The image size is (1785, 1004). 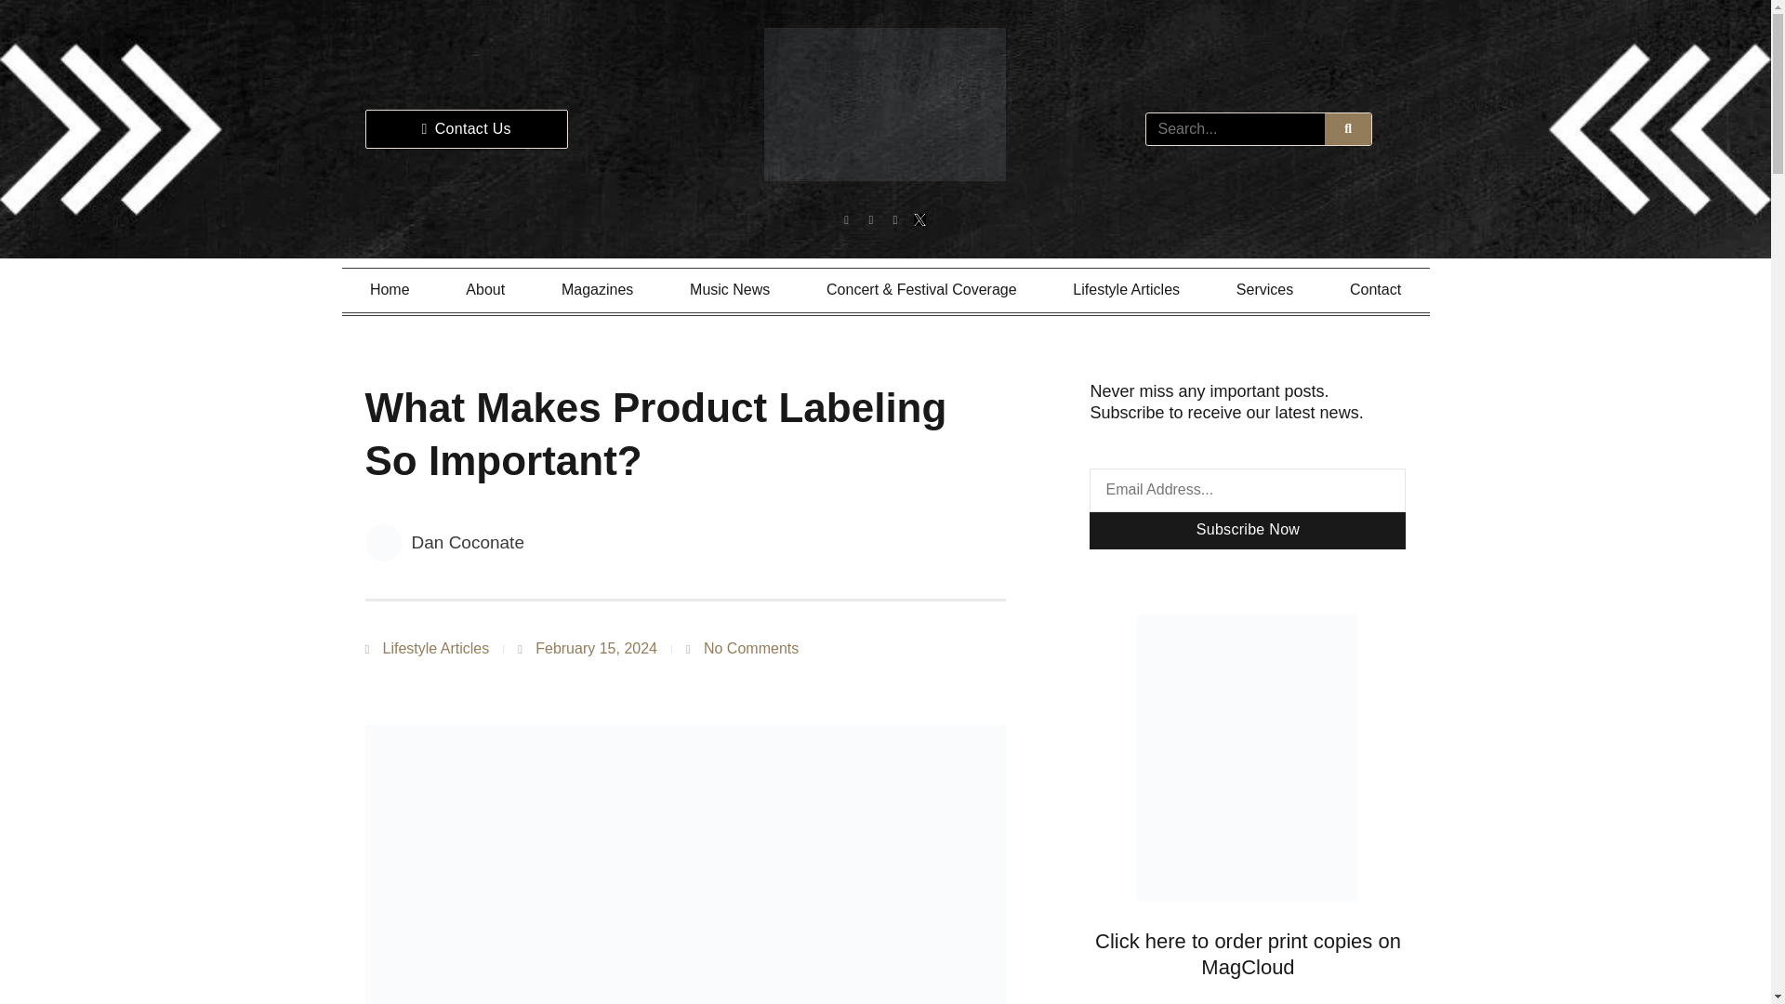 I want to click on Services, so click(x=1264, y=290).